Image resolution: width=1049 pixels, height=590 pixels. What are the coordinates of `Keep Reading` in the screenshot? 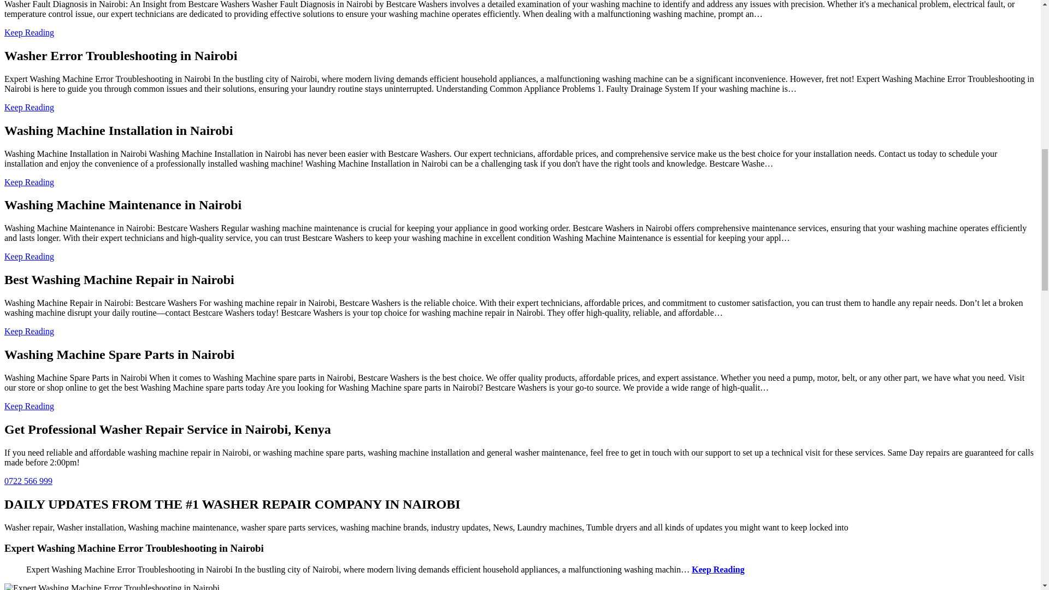 It's located at (29, 257).